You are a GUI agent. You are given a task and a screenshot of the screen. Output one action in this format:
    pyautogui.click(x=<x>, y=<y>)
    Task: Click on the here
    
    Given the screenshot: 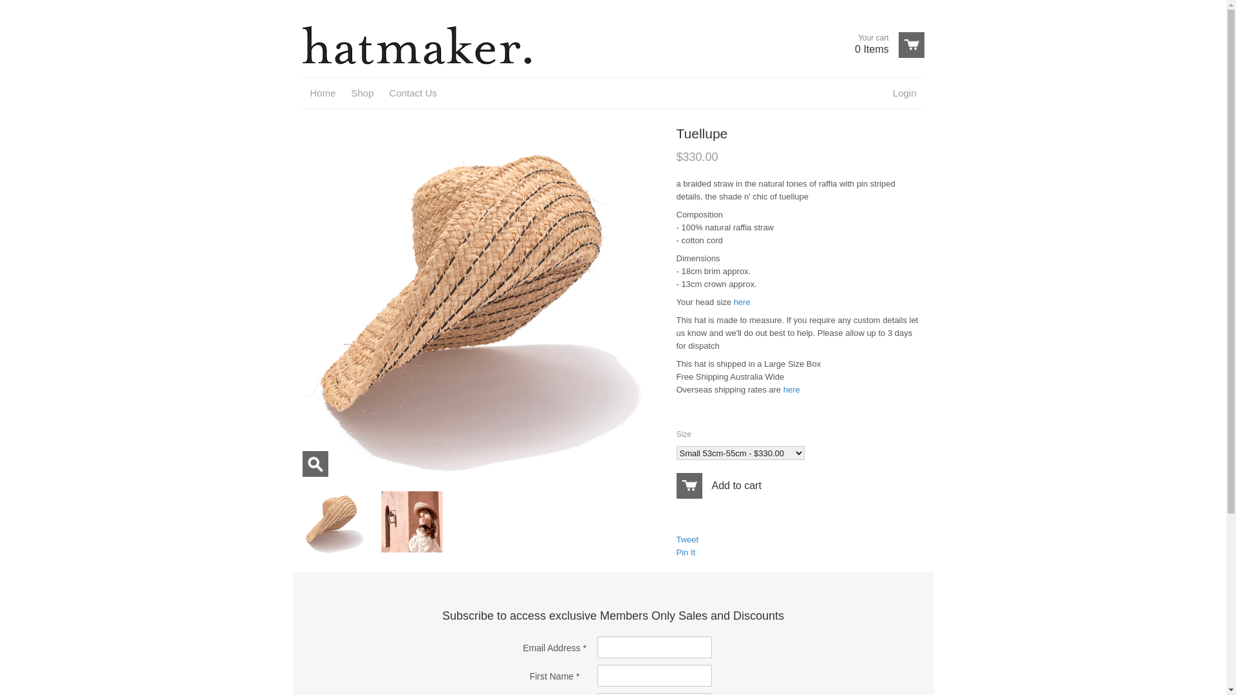 What is the action you would take?
    pyautogui.click(x=742, y=302)
    